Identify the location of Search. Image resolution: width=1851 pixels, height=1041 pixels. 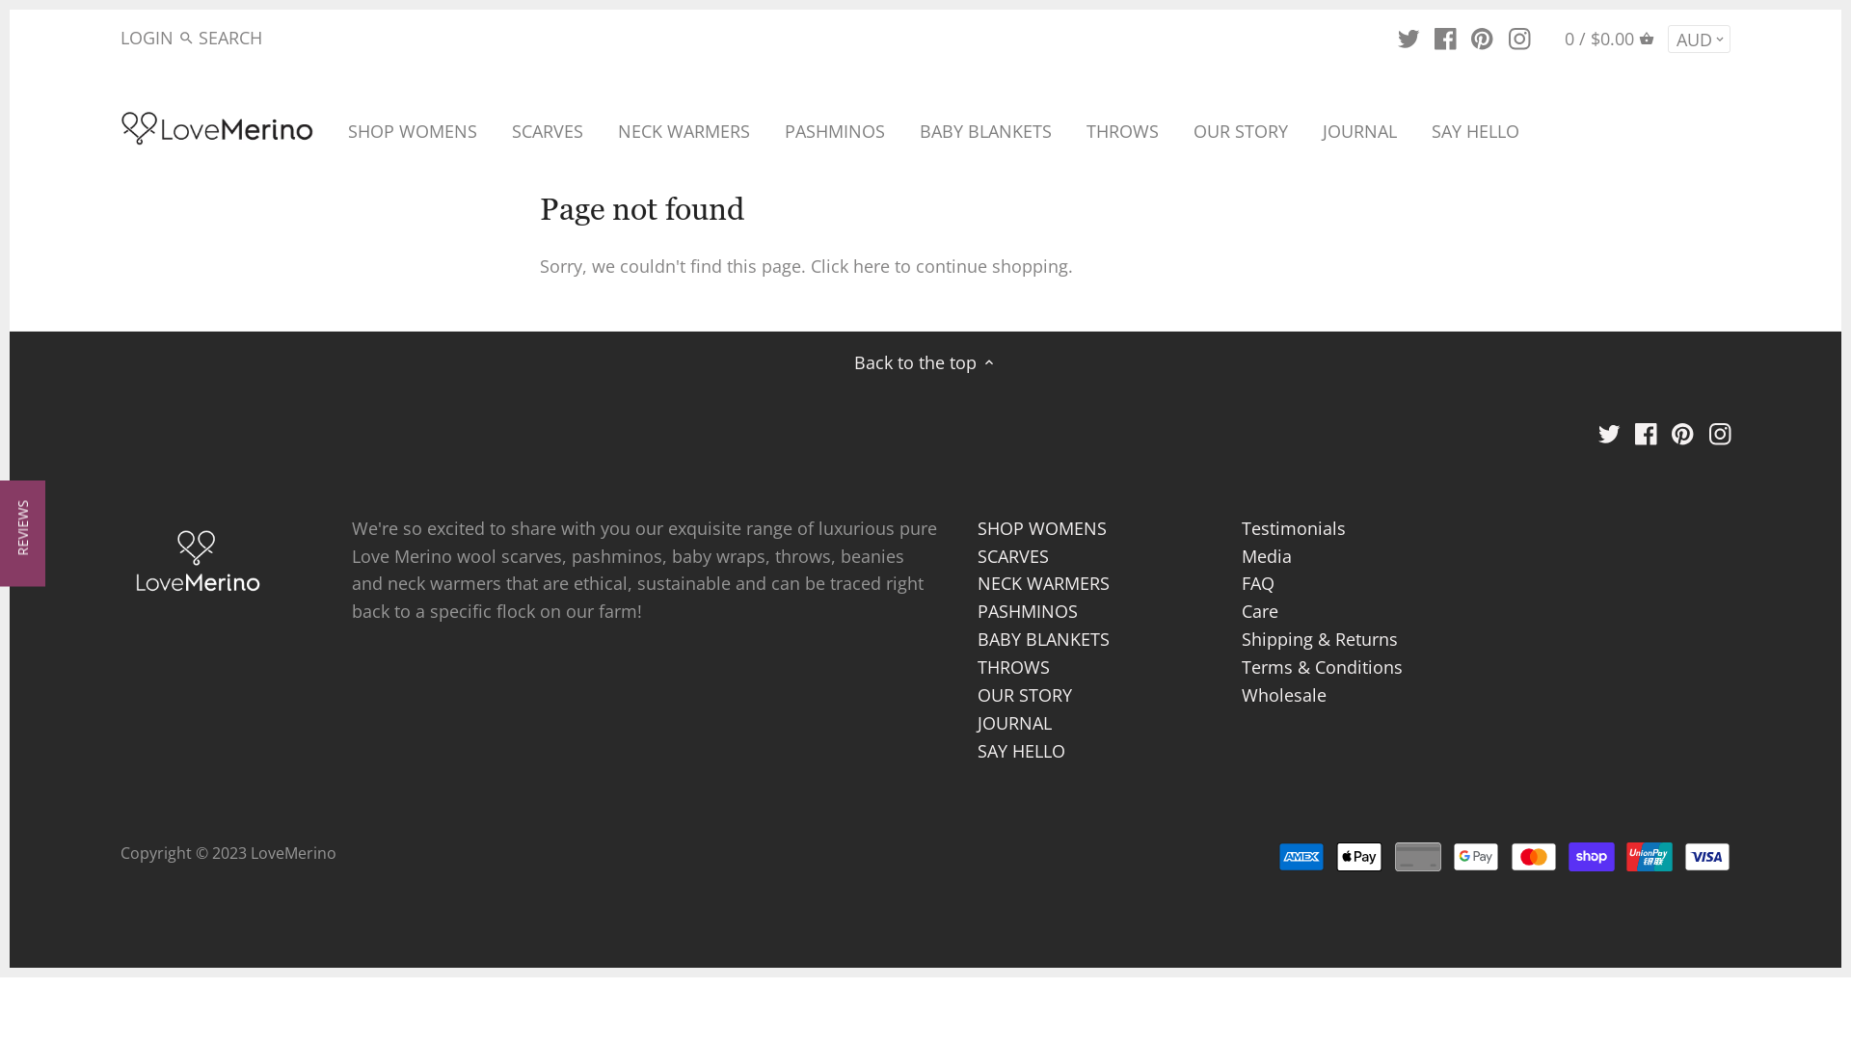
(187, 40).